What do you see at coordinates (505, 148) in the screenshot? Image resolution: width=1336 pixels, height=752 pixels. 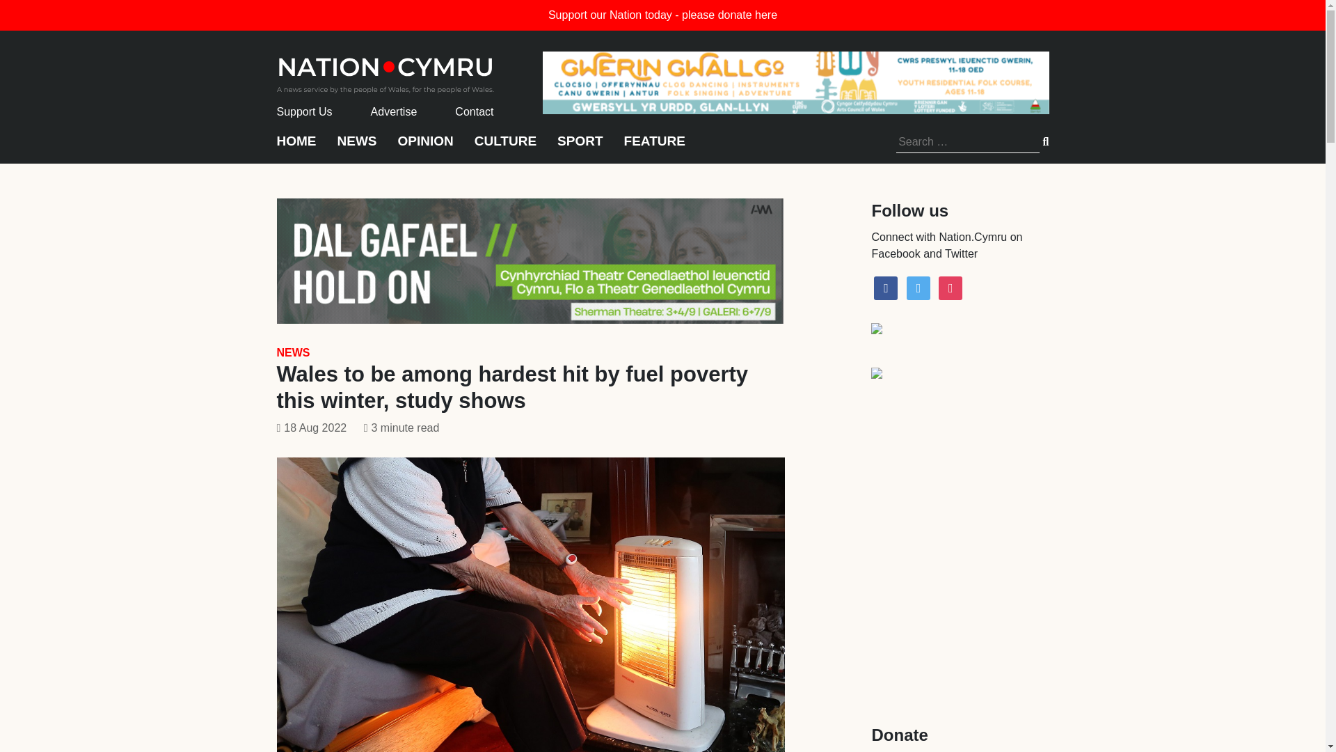 I see `CULTURE` at bounding box center [505, 148].